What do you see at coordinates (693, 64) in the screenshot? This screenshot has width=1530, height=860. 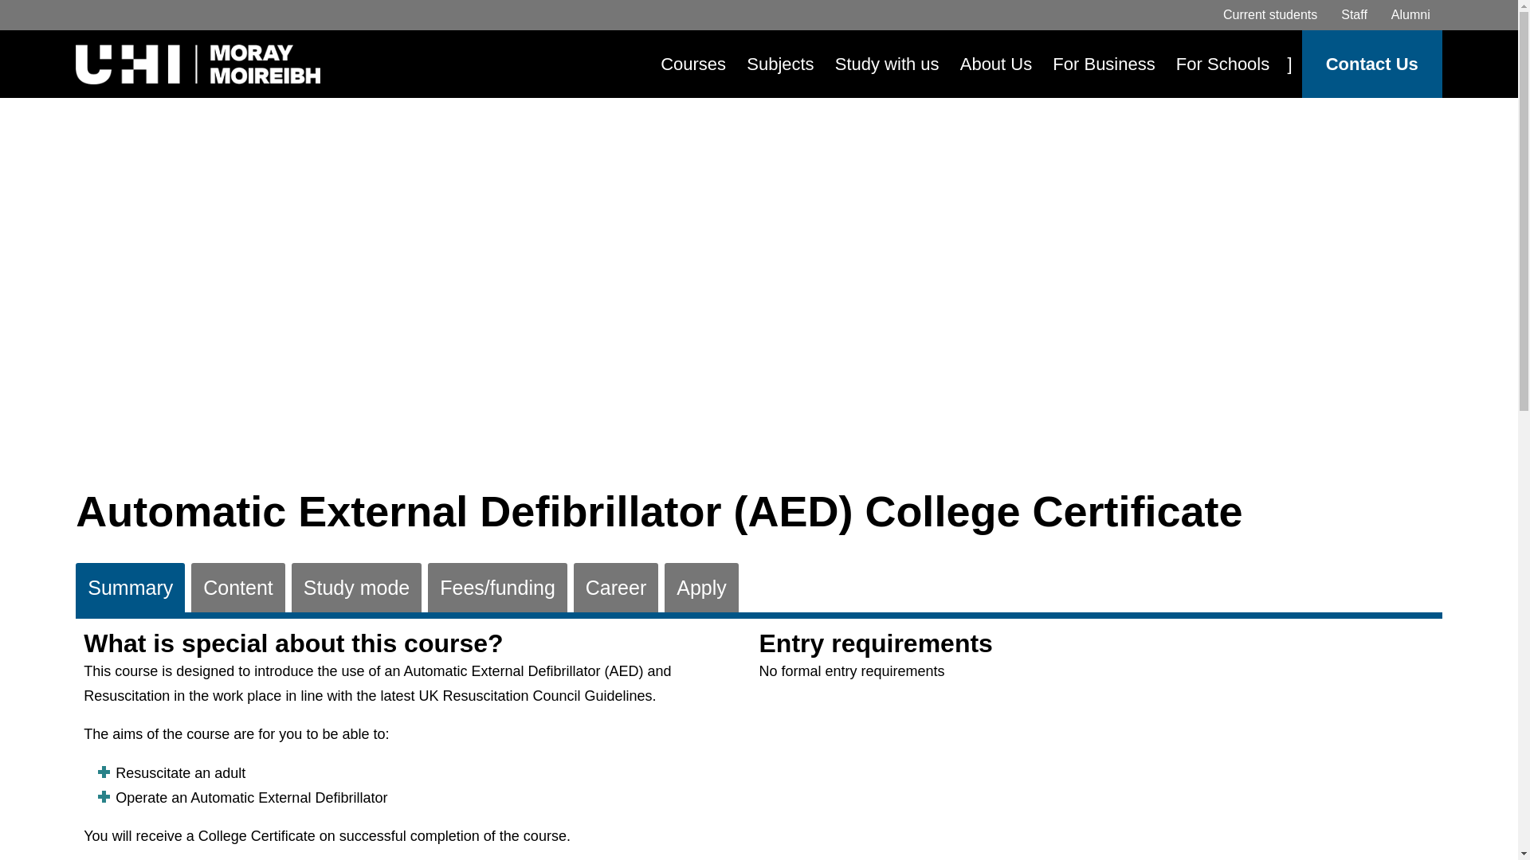 I see `Courses` at bounding box center [693, 64].